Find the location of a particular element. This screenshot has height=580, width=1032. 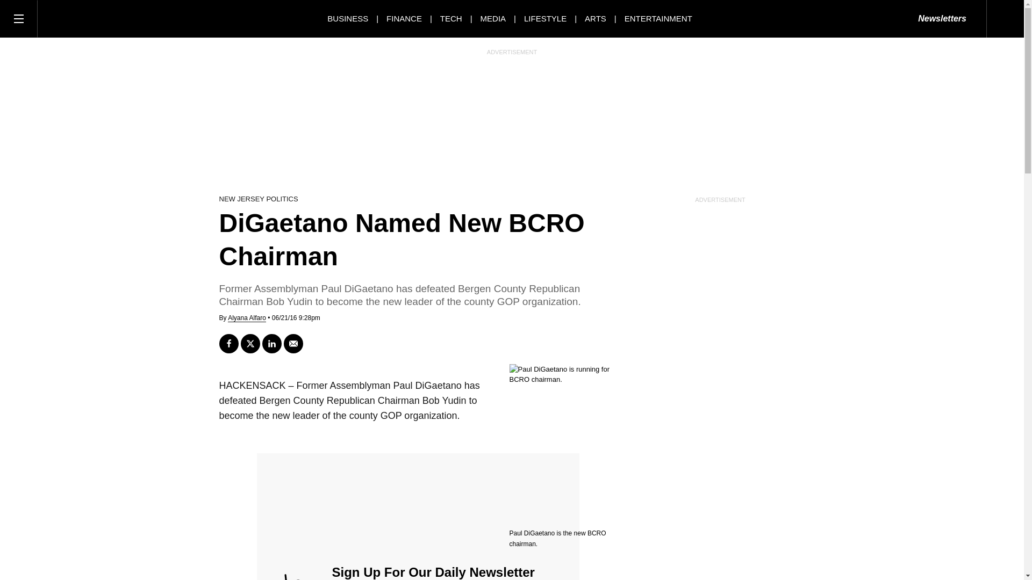

Tweet is located at coordinates (250, 344).